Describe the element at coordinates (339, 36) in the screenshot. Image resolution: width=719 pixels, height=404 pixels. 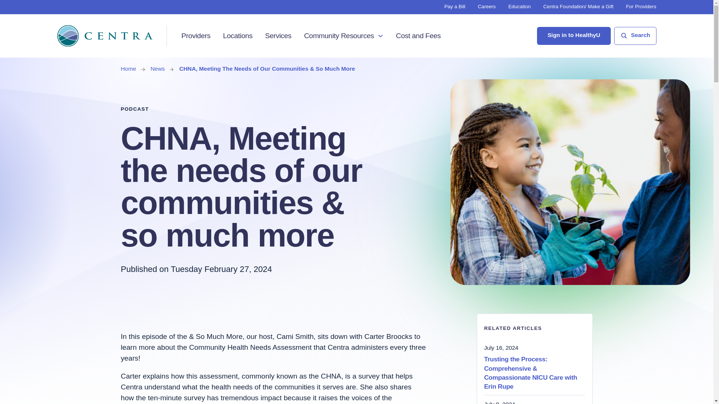
I see `Community Resources` at that location.